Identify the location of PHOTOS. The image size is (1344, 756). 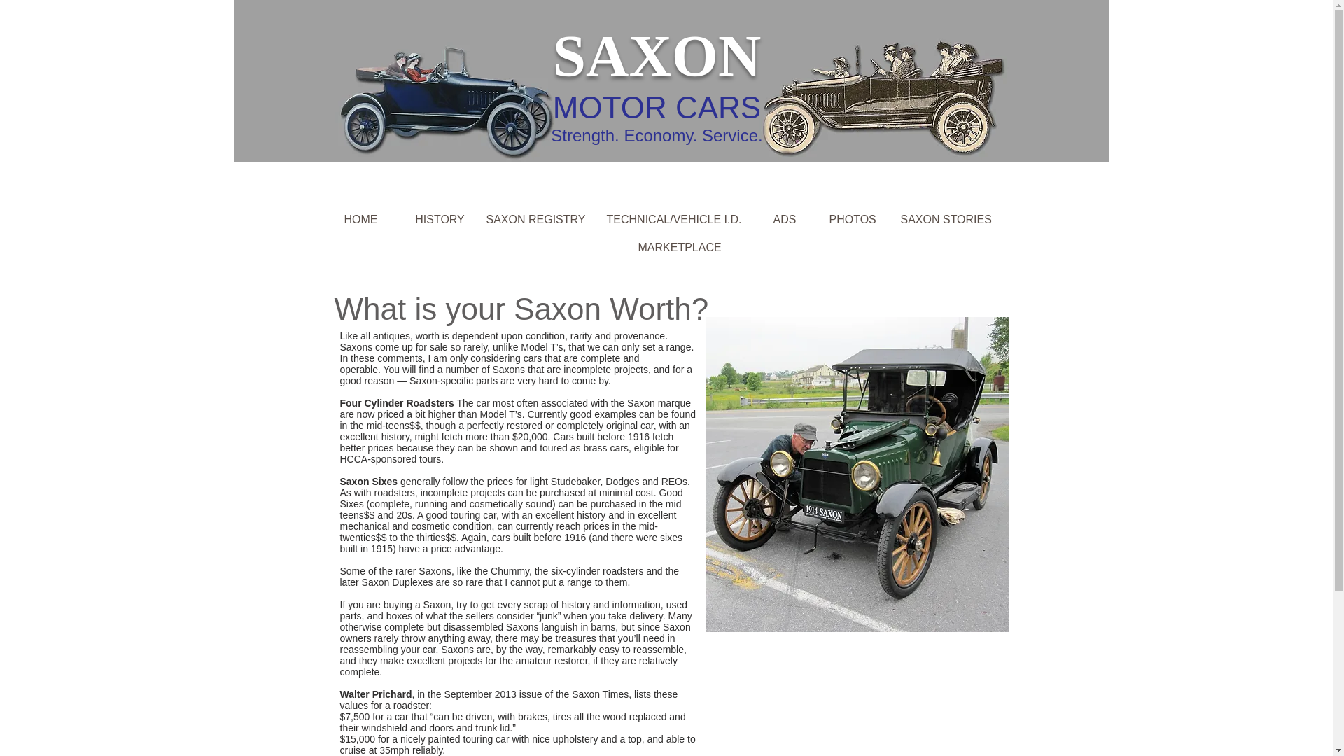
(853, 219).